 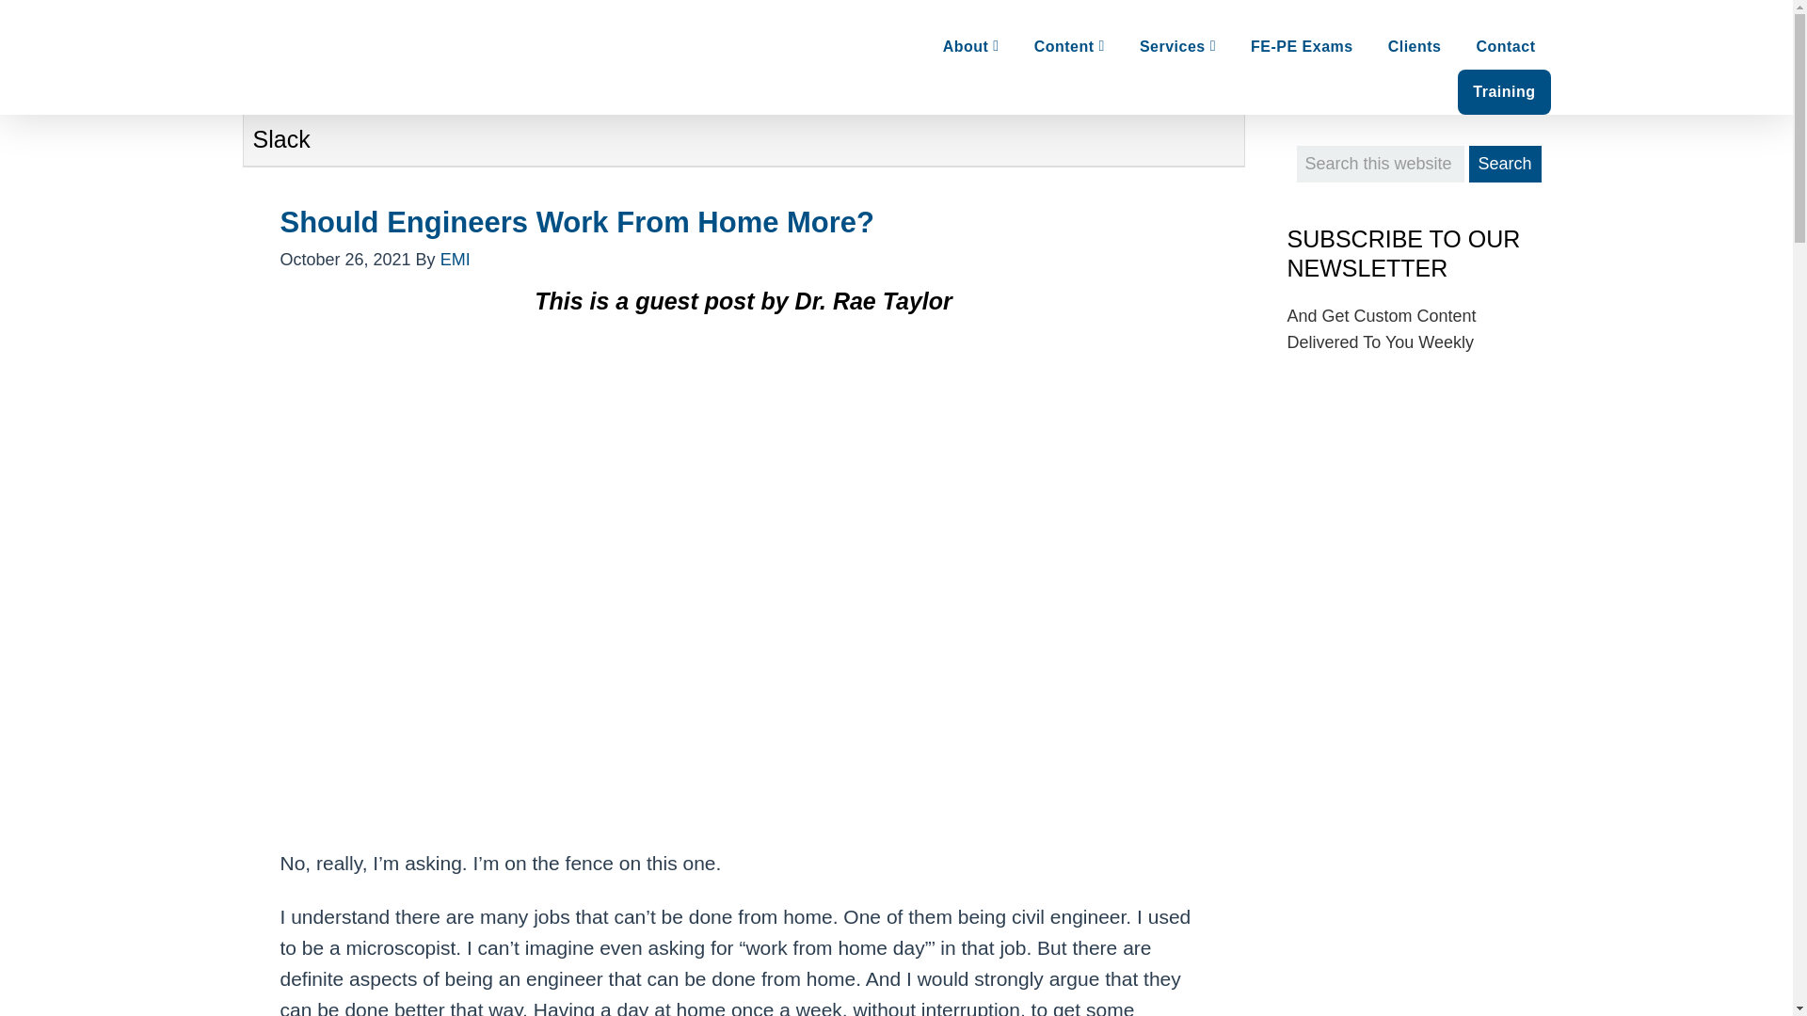 I want to click on FE-PE Exams, so click(x=1302, y=47).